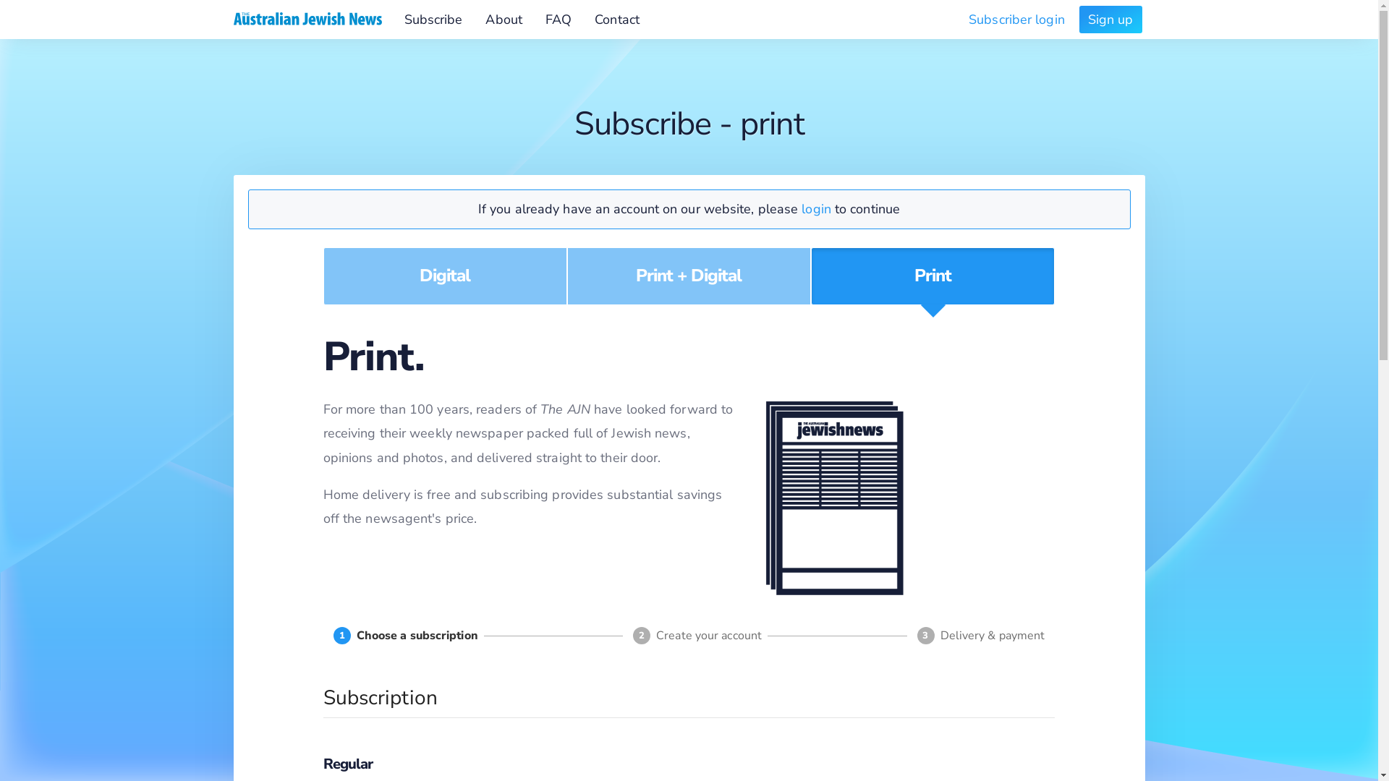  I want to click on Print, so click(933, 276).